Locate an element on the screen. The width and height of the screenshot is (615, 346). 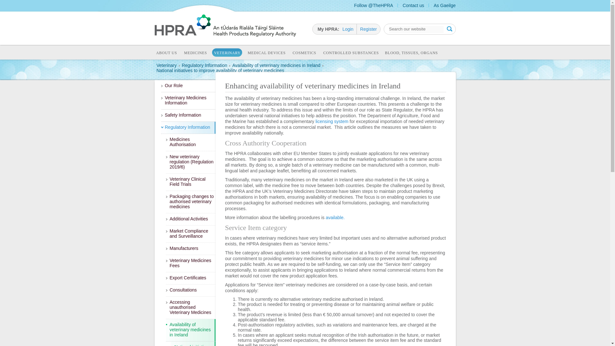
Regulatory Information is located at coordinates (188, 128).